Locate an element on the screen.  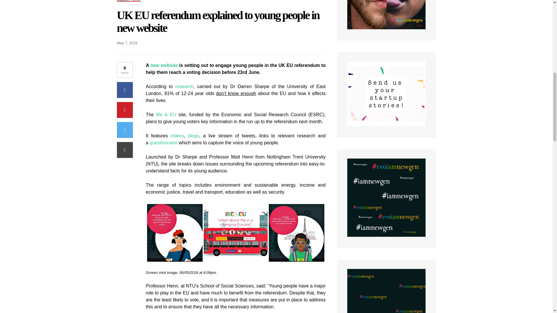
new website is located at coordinates (164, 65).